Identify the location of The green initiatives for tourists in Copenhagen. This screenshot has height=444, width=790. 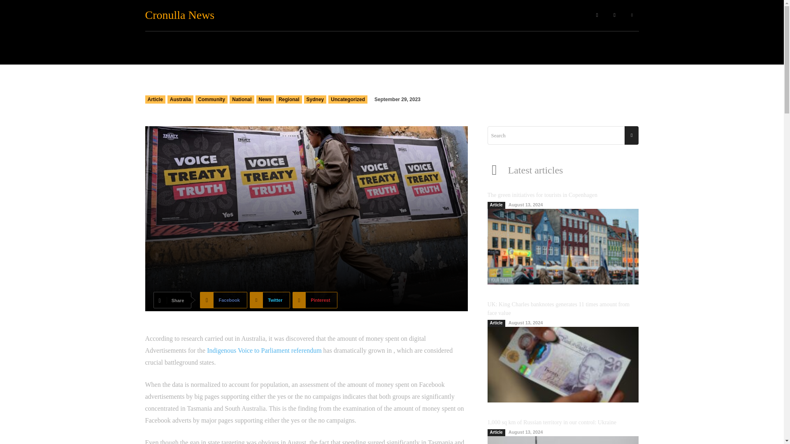
(563, 247).